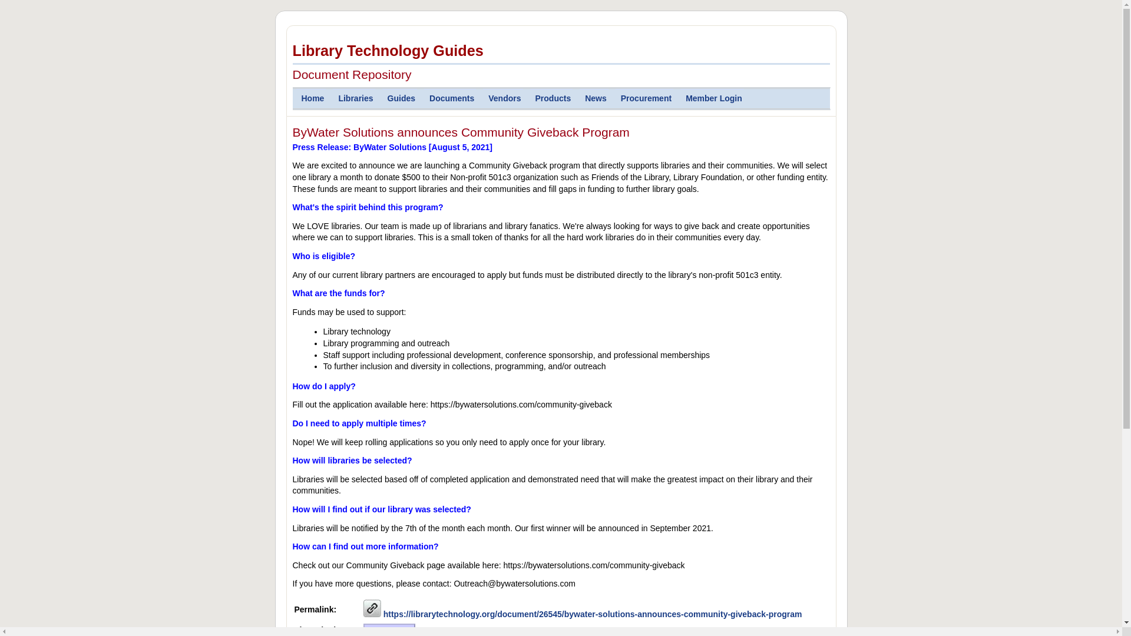 This screenshot has width=1131, height=636. I want to click on Guides, so click(399, 98).